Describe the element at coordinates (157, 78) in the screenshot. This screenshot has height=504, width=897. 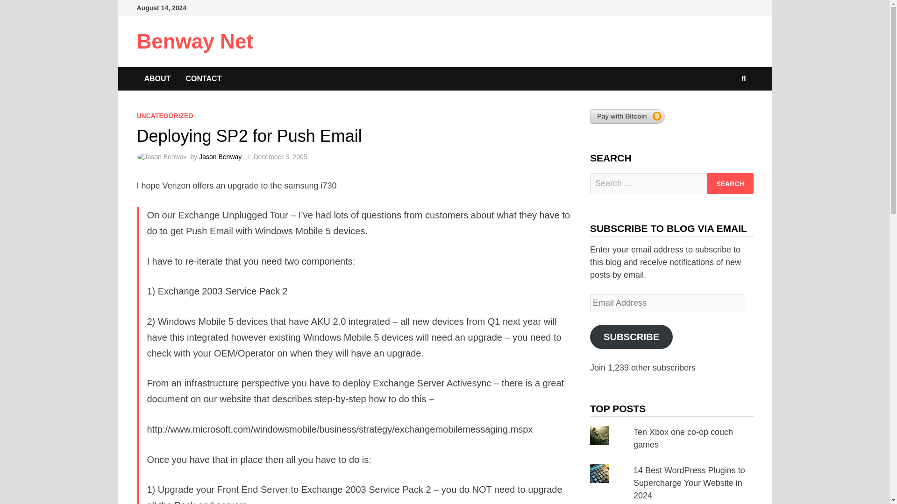
I see `ABOUT` at that location.